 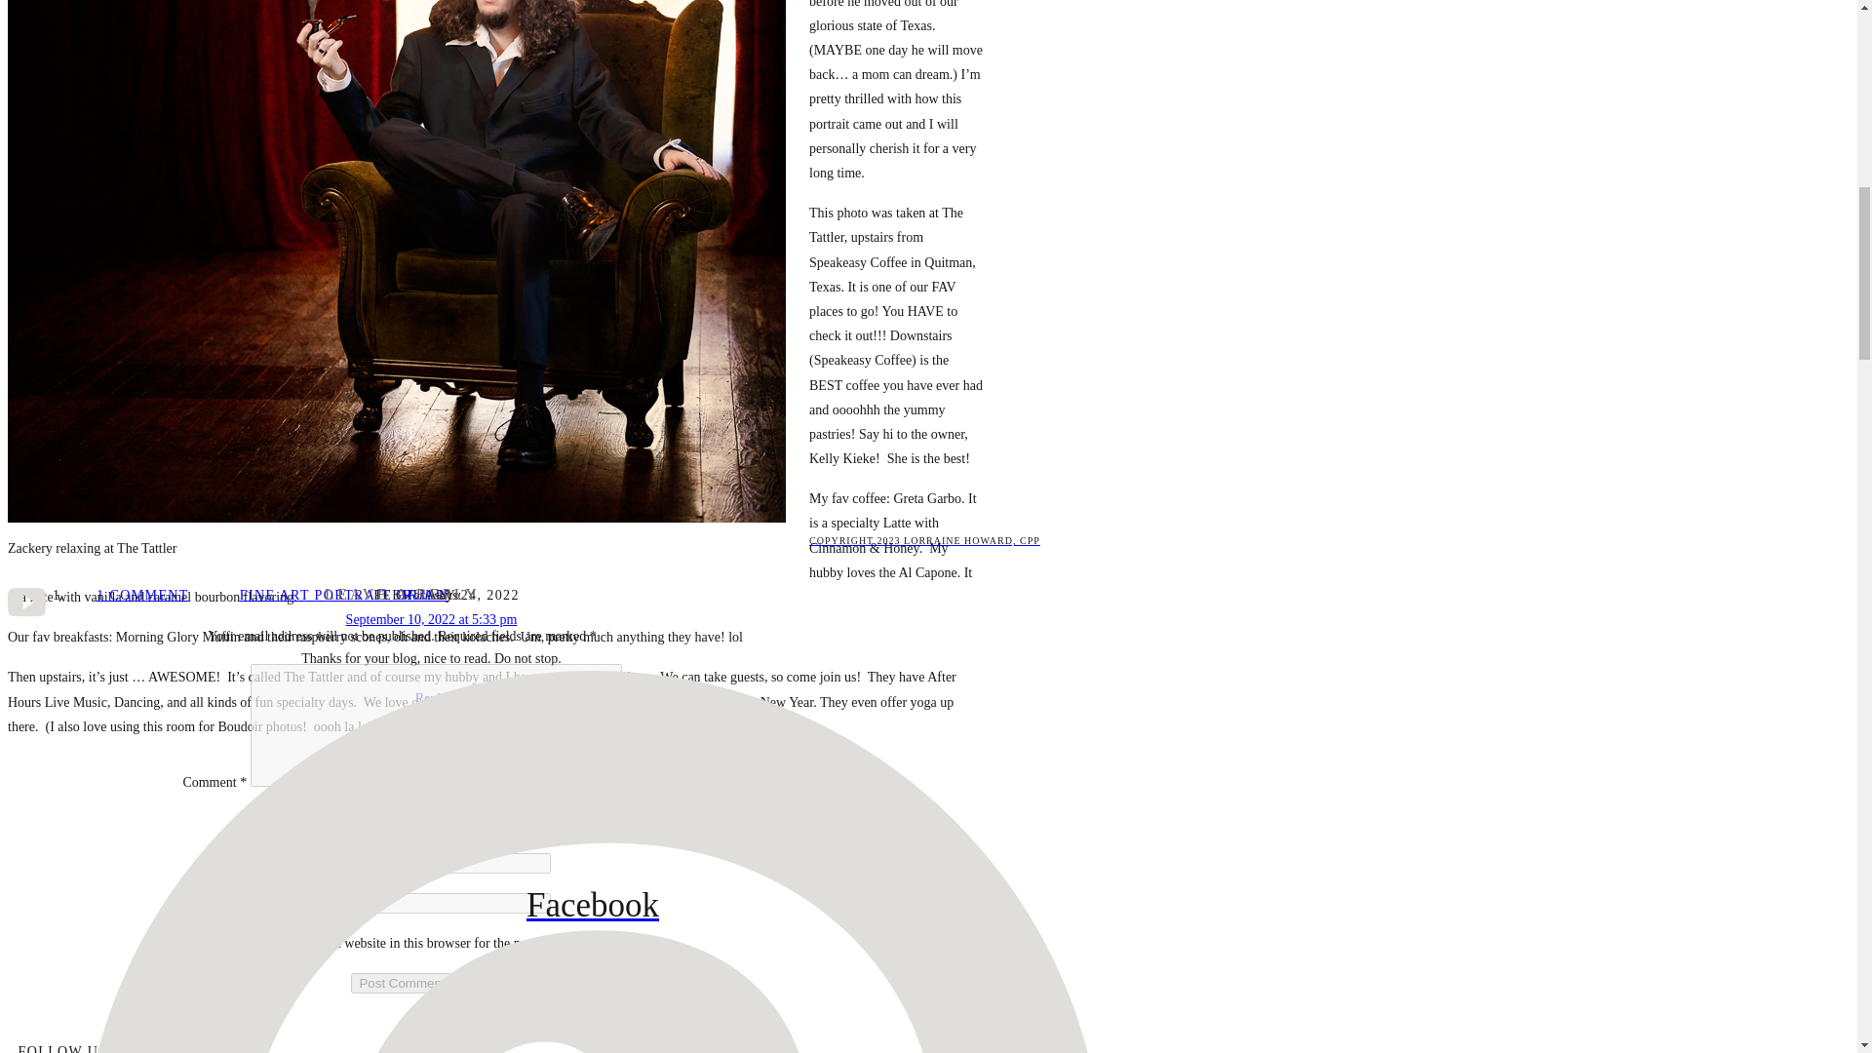 I want to click on Reply, so click(x=431, y=698).